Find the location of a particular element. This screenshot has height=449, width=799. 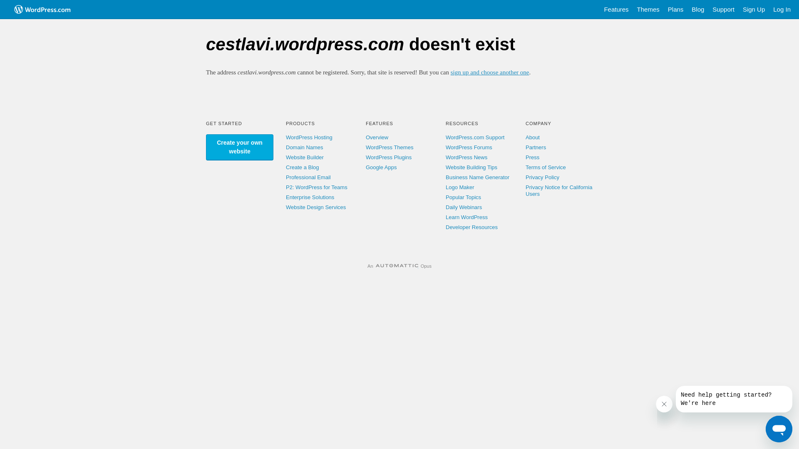

Features is located at coordinates (616, 10).